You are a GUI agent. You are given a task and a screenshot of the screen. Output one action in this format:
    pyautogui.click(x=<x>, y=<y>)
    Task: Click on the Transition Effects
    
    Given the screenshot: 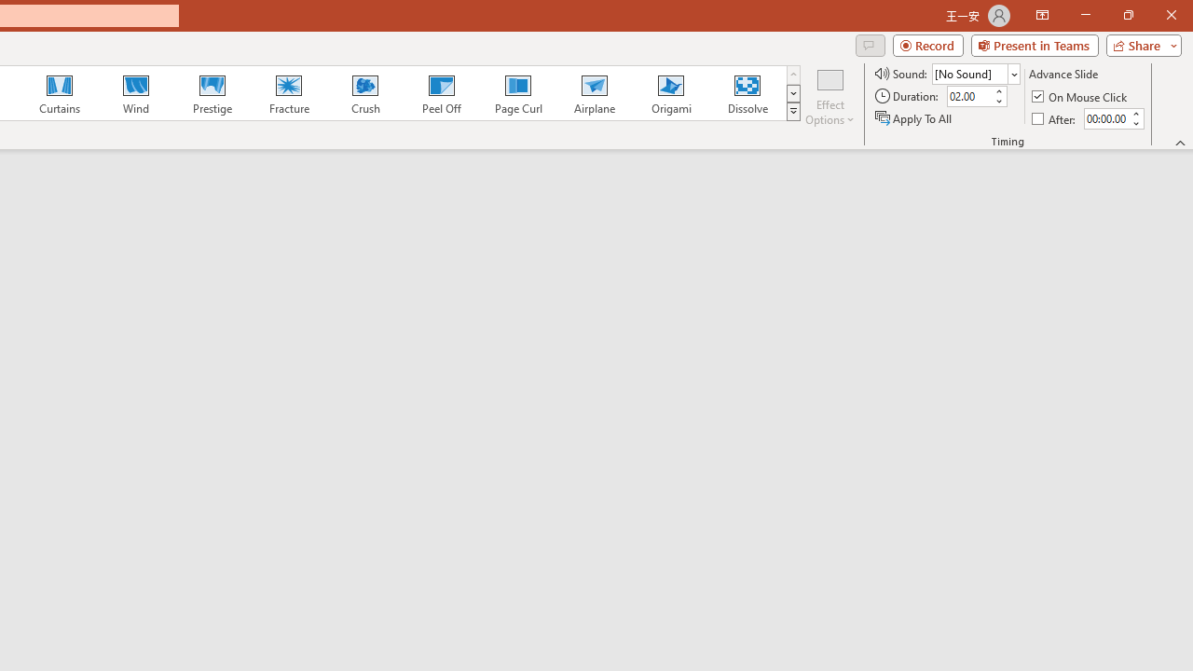 What is the action you would take?
    pyautogui.click(x=792, y=112)
    